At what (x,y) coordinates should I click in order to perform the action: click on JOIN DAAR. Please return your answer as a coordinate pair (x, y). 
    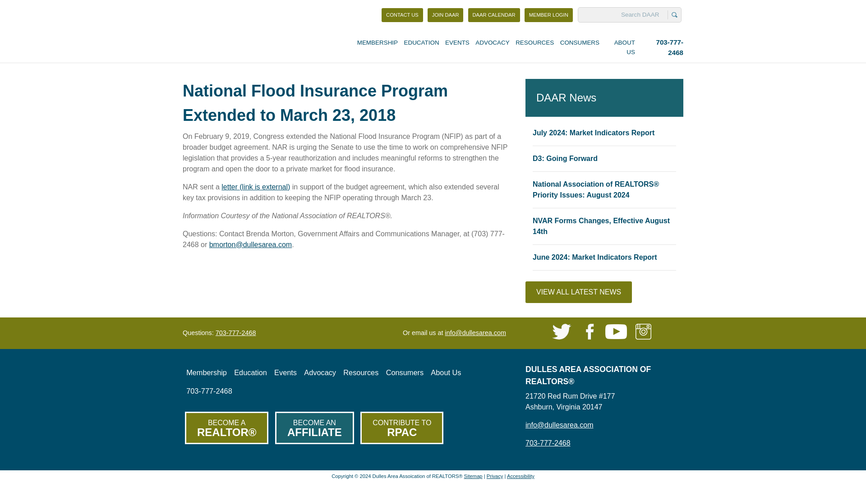
    Looking at the image, I should click on (446, 15).